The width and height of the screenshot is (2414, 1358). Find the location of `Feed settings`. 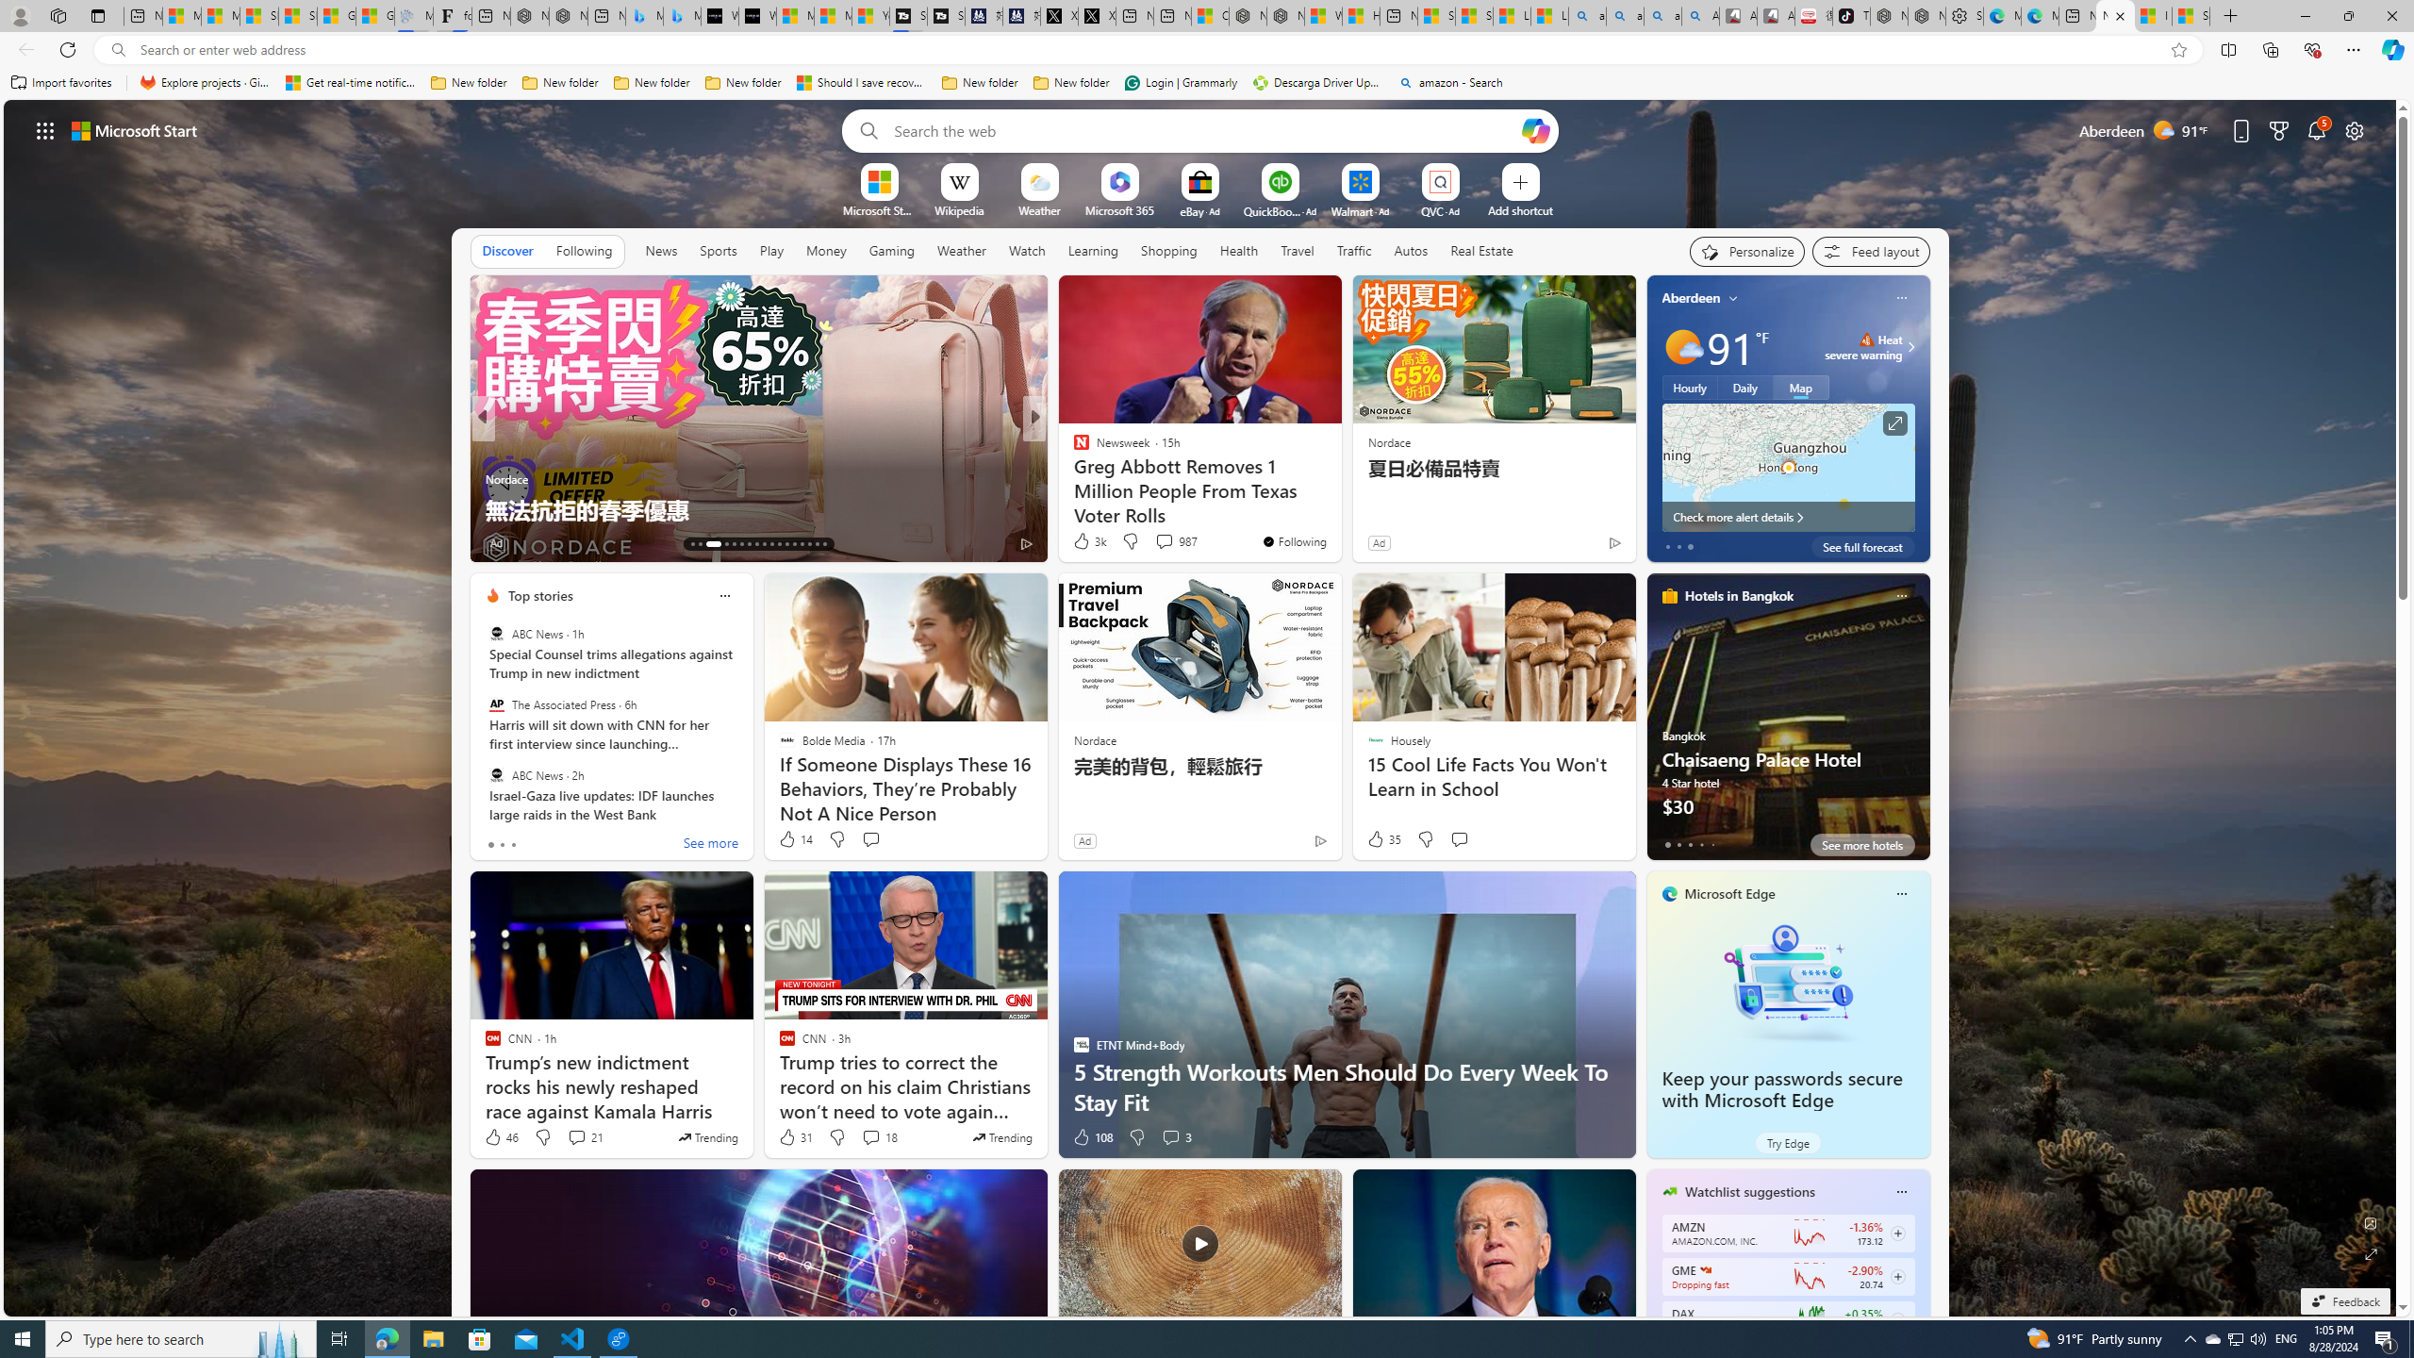

Feed settings is located at coordinates (1871, 251).